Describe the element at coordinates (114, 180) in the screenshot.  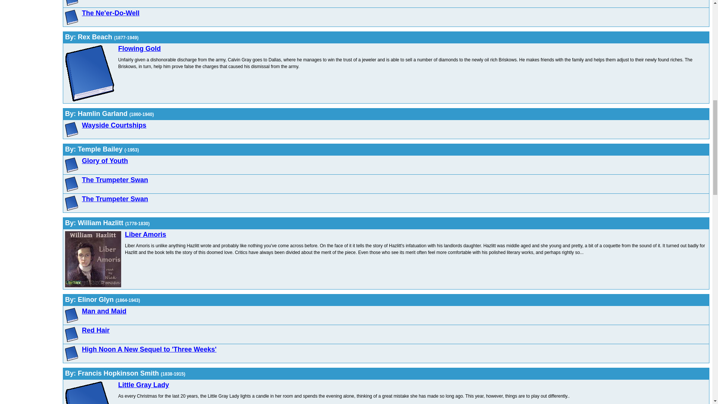
I see `The Trumpeter Swan` at that location.